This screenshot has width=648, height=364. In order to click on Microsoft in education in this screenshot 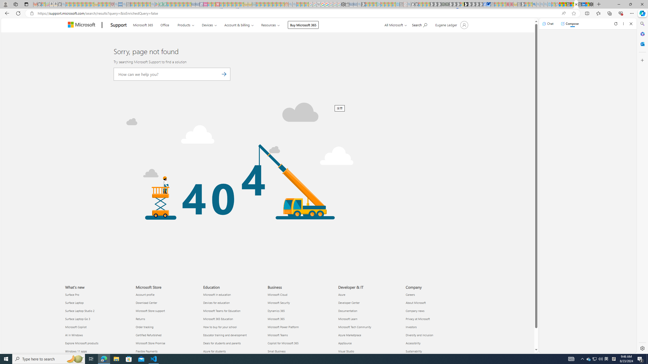, I will do `click(234, 295)`.